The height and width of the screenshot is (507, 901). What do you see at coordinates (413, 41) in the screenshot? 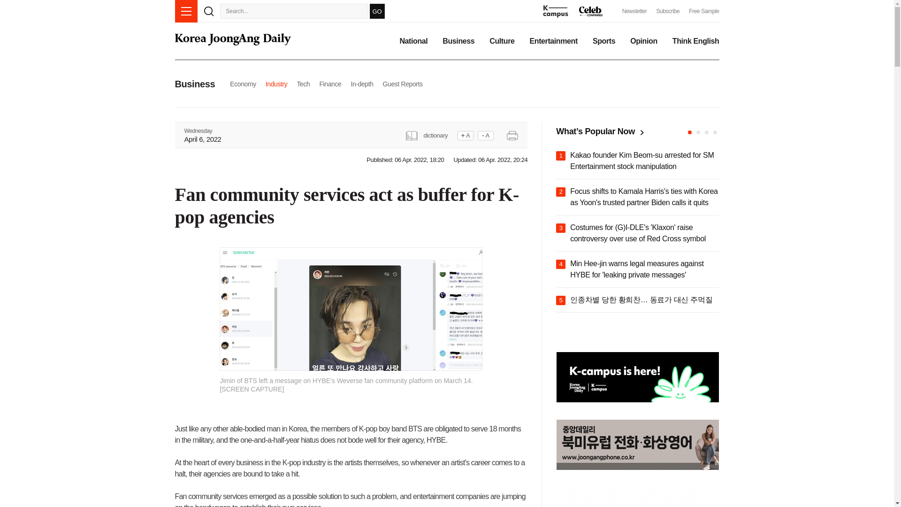
I see `National` at bounding box center [413, 41].